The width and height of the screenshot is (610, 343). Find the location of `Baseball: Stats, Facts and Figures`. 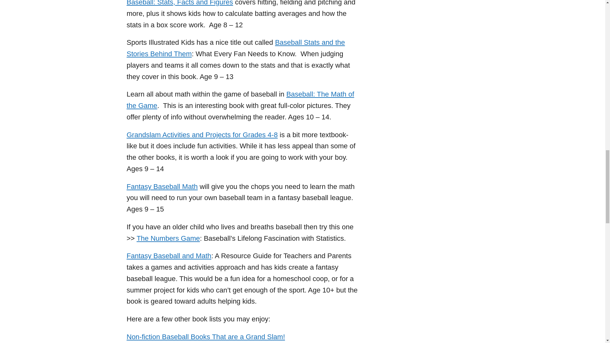

Baseball: Stats, Facts and Figures is located at coordinates (180, 3).